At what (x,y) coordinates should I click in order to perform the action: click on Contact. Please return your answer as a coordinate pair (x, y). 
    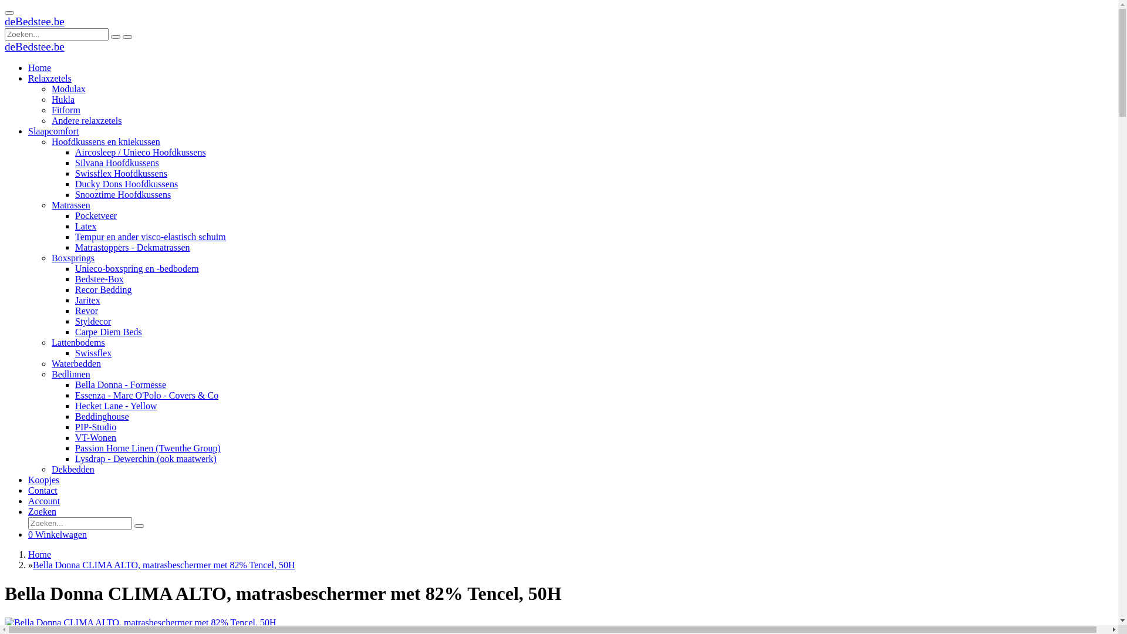
    Looking at the image, I should click on (43, 491).